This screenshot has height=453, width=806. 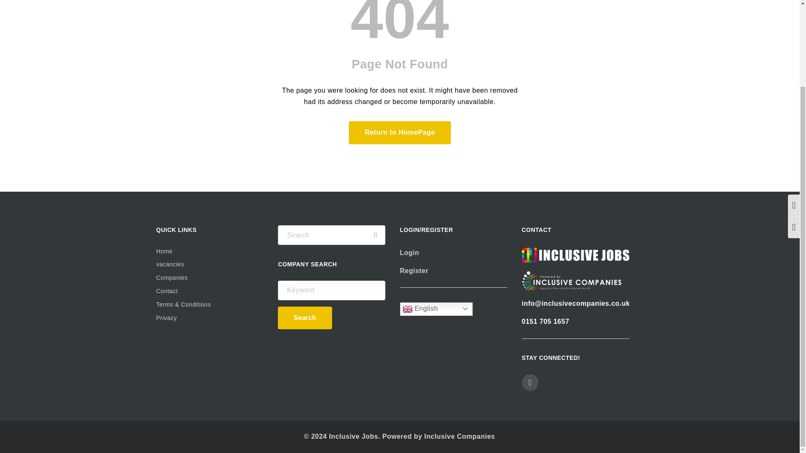 I want to click on Login, so click(x=409, y=253).